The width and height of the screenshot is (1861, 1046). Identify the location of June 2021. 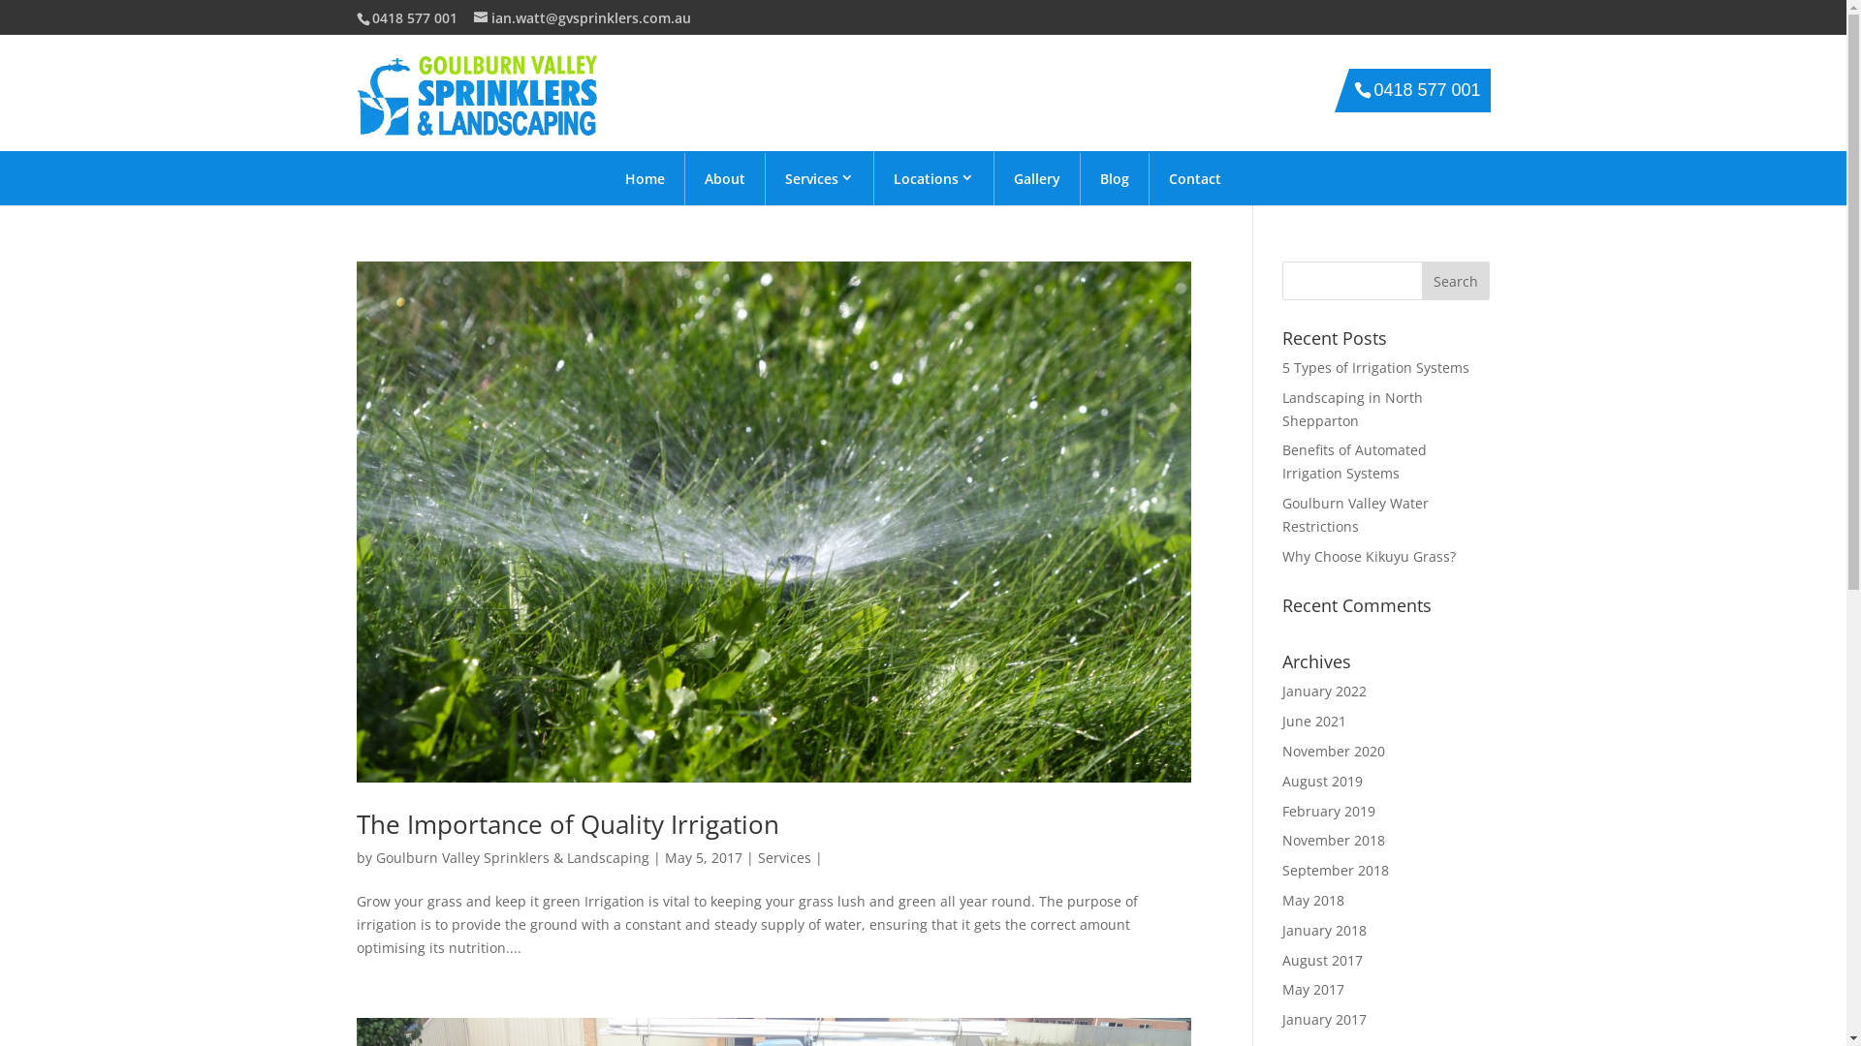
(1314, 721).